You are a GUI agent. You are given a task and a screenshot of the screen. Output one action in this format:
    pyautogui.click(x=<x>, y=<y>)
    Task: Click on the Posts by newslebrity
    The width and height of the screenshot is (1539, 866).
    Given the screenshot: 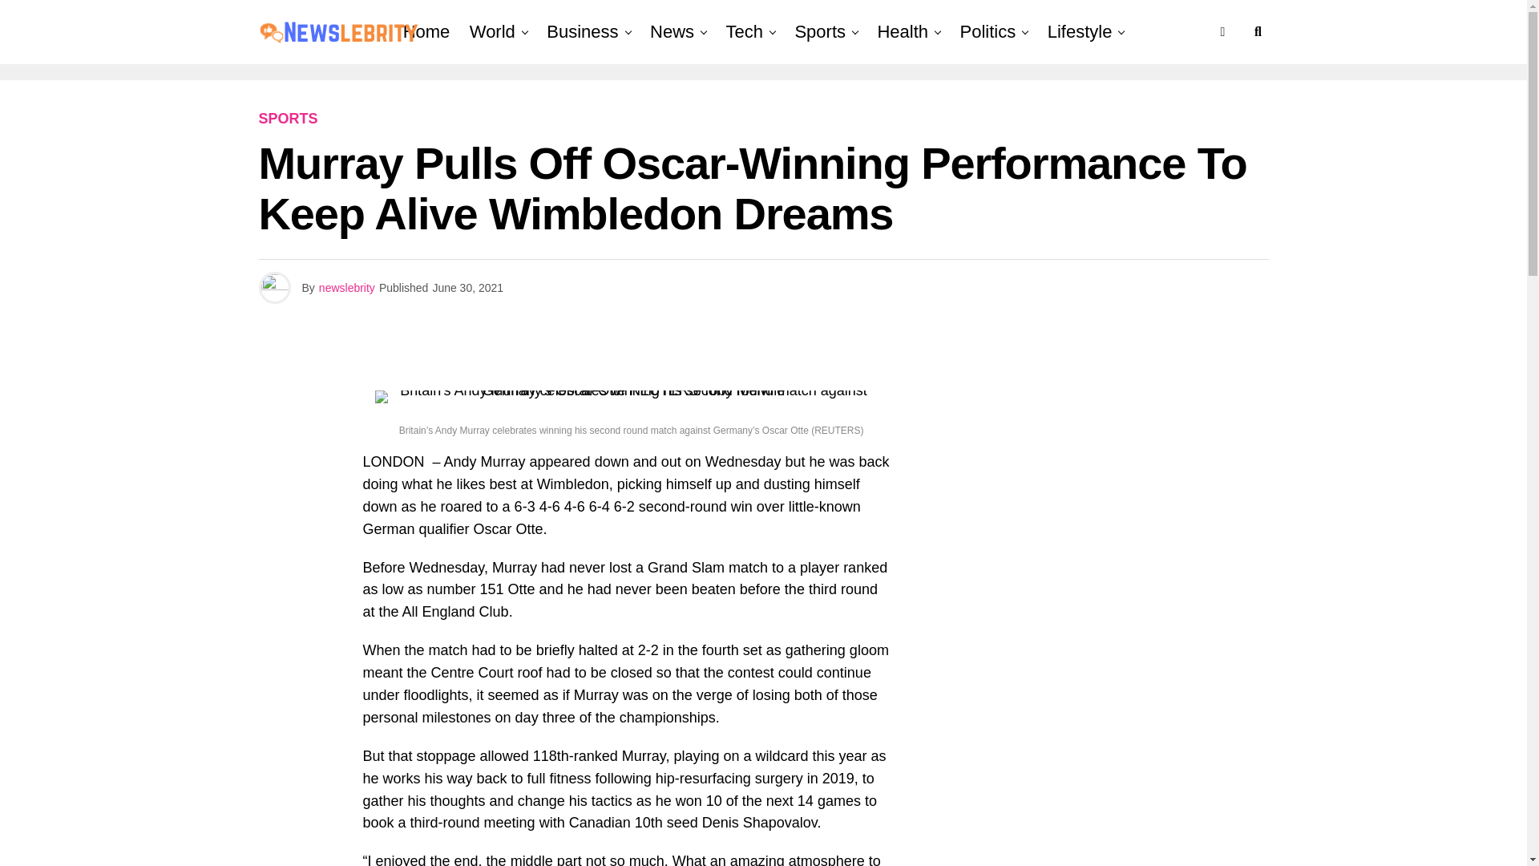 What is the action you would take?
    pyautogui.click(x=346, y=288)
    